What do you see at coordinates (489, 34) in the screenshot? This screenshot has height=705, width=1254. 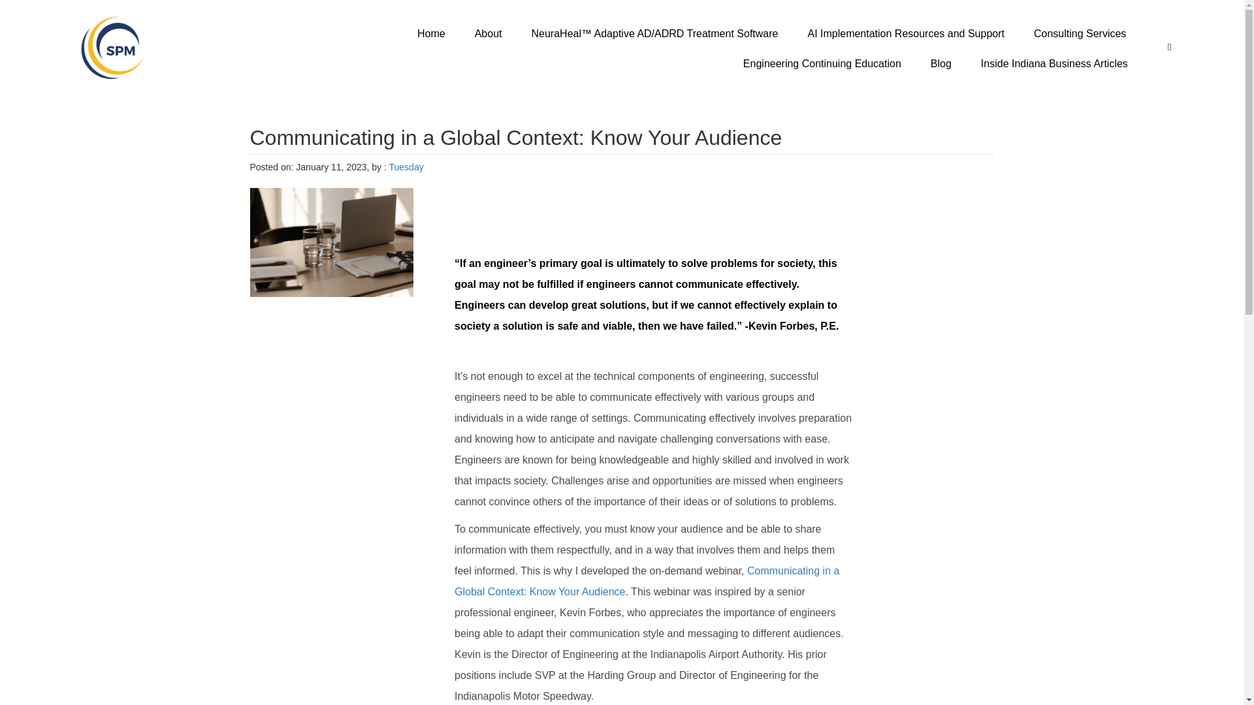 I see `About` at bounding box center [489, 34].